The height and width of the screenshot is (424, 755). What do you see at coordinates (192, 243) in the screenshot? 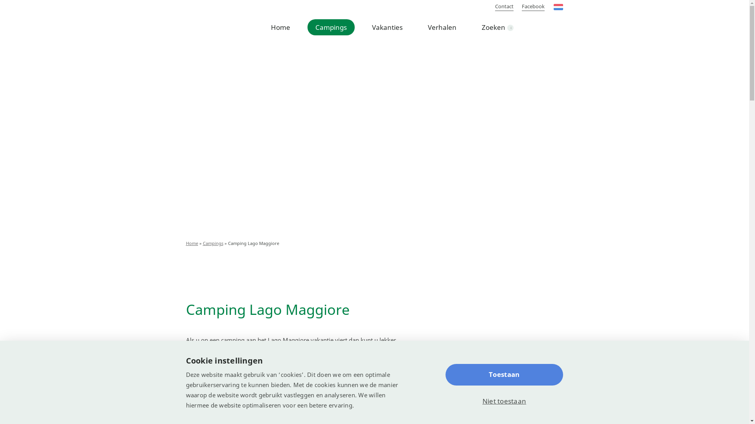
I see `Home` at bounding box center [192, 243].